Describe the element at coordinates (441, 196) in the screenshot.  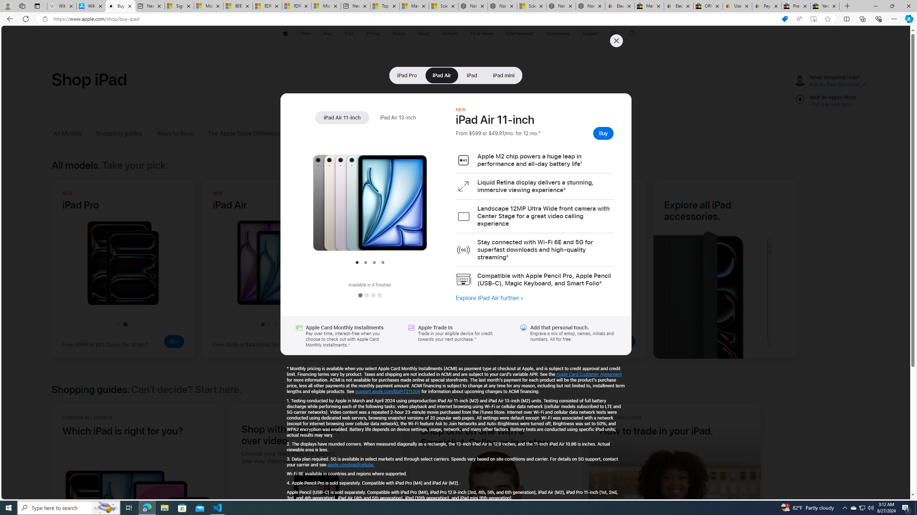
I see `Next` at that location.